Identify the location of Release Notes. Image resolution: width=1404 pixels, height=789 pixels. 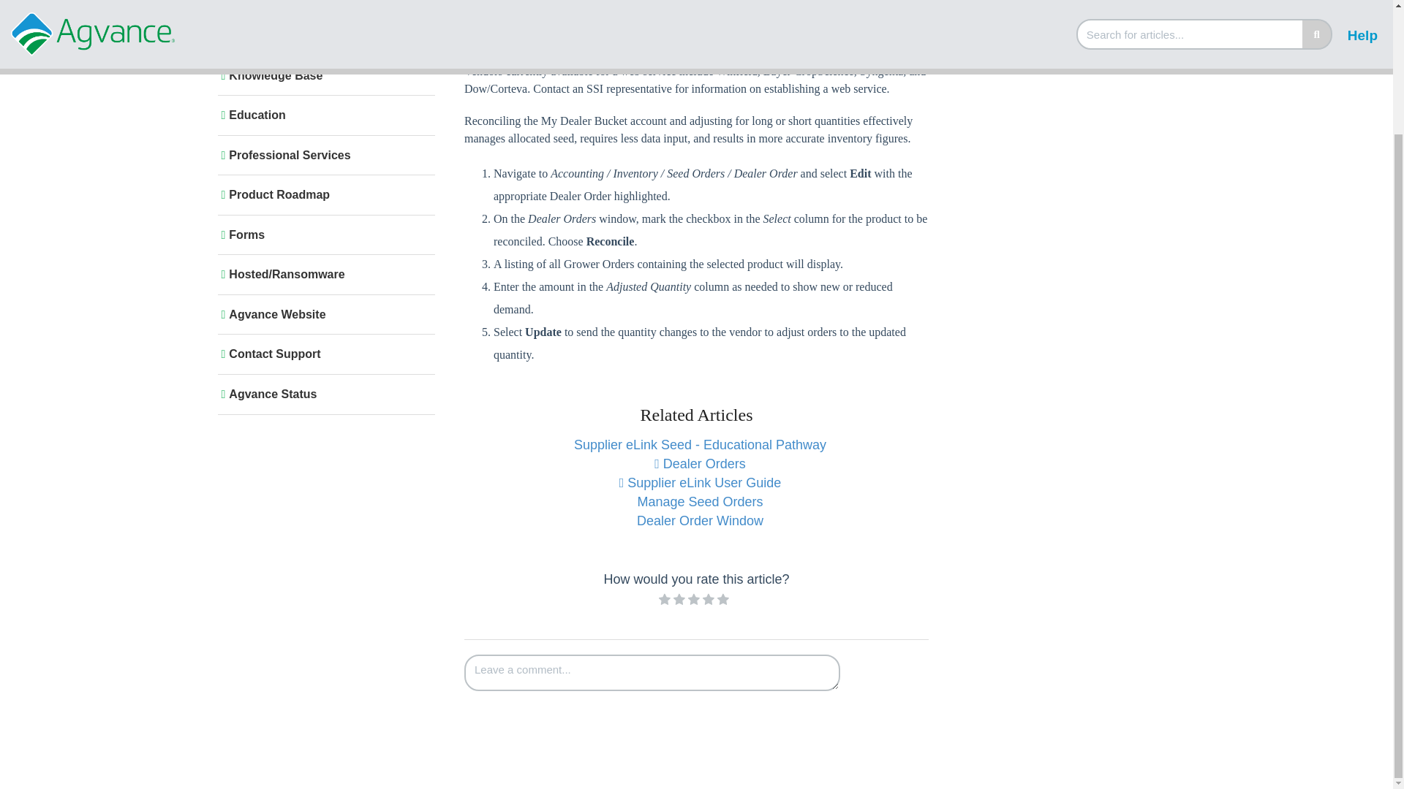
(323, 35).